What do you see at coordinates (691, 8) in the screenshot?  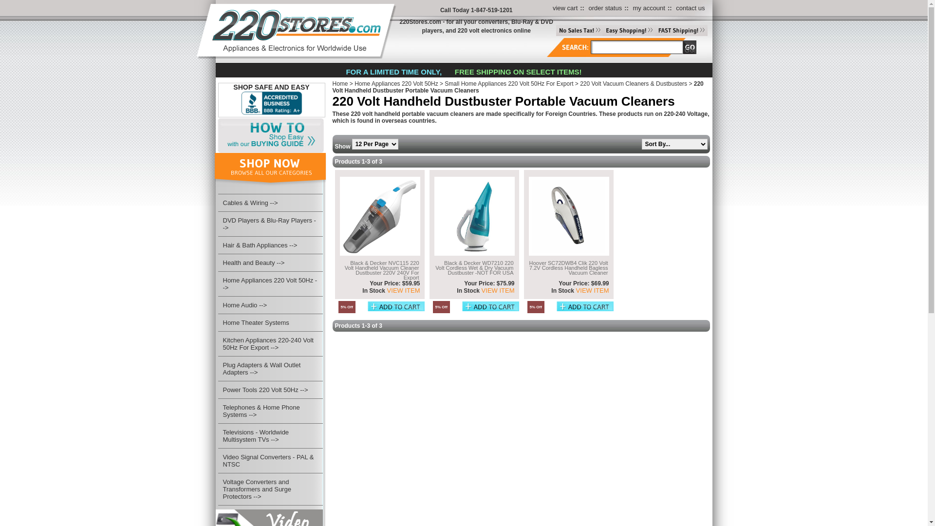 I see `contact us` at bounding box center [691, 8].